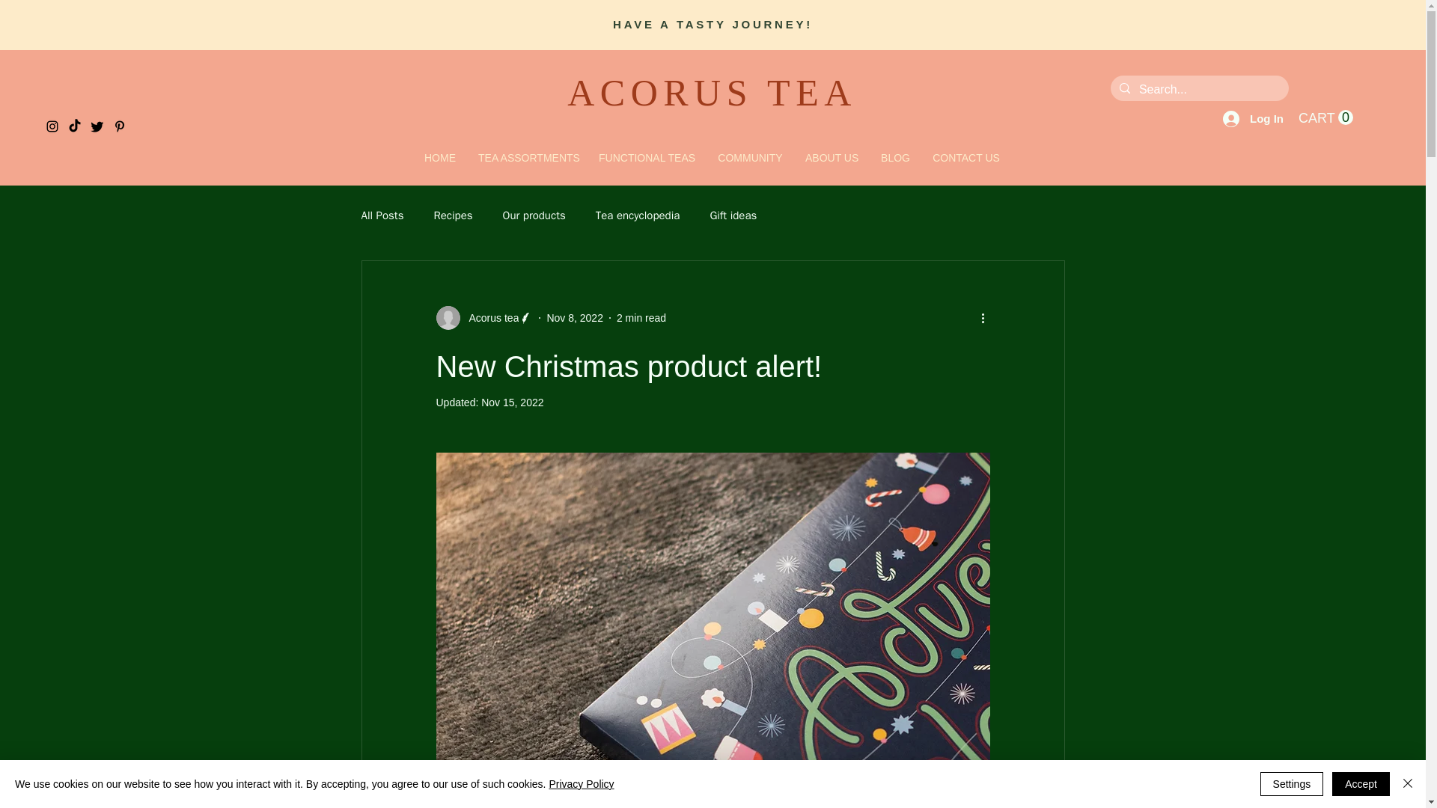 Image resolution: width=1437 pixels, height=808 pixels. Describe the element at coordinates (575, 317) in the screenshot. I see `Nov 8, 2022` at that location.